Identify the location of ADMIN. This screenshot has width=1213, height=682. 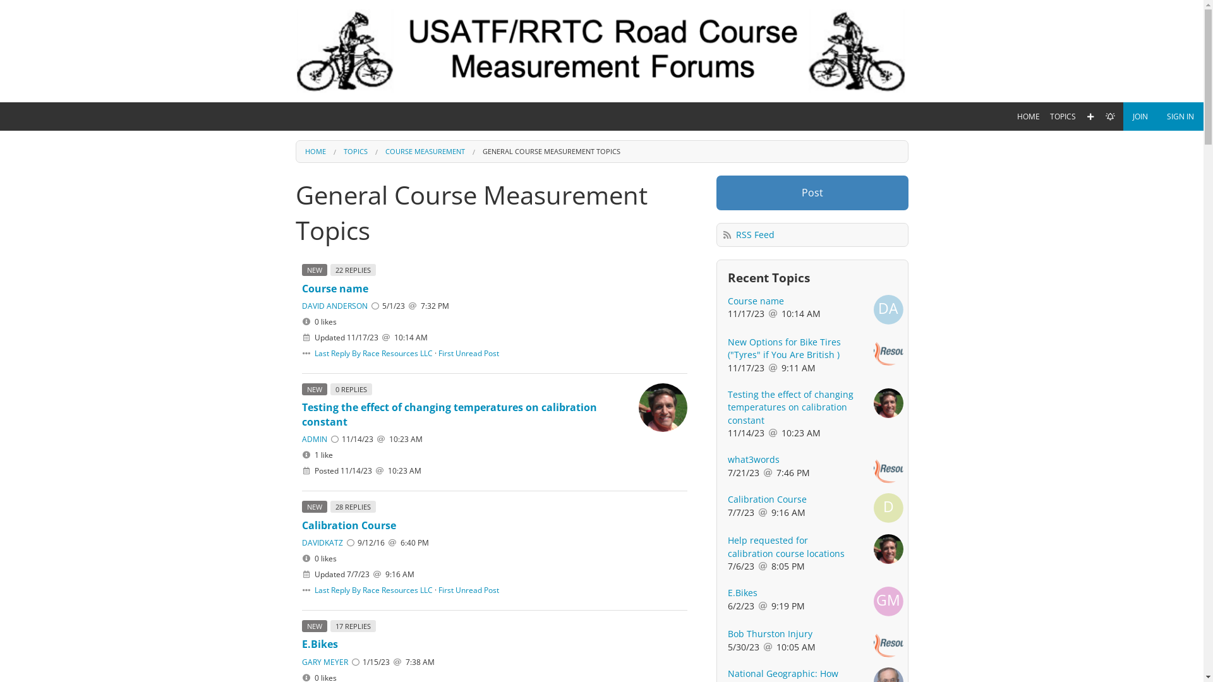
(315, 440).